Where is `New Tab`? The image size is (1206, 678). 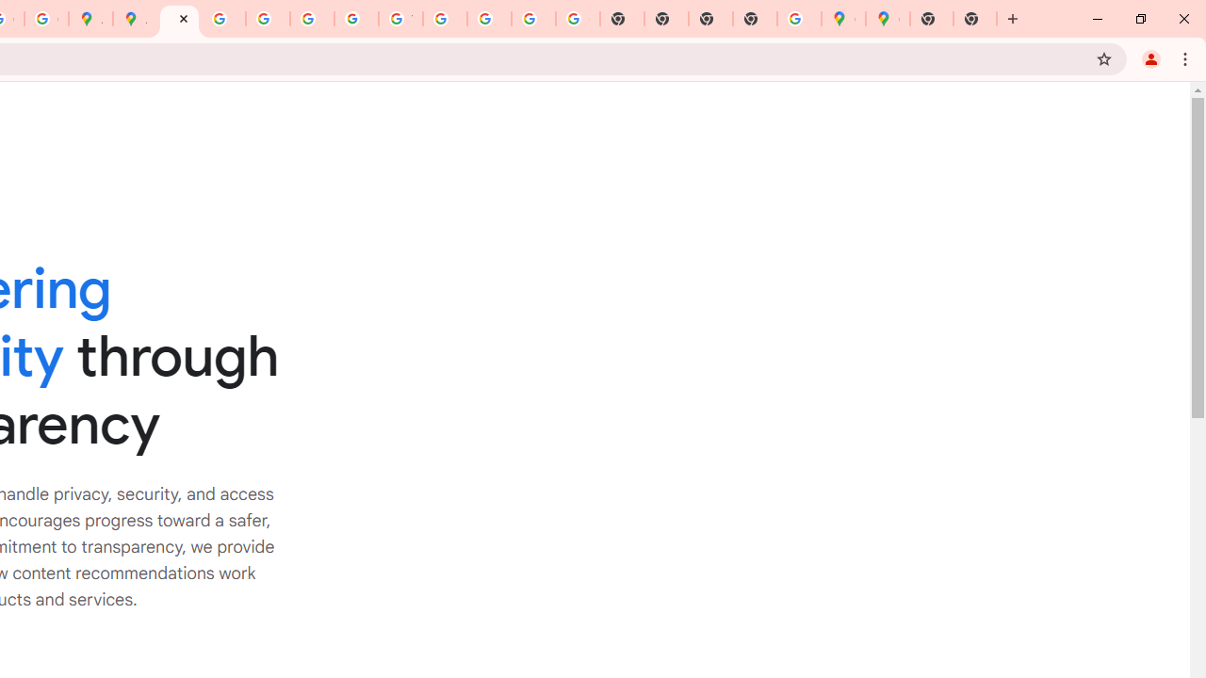
New Tab is located at coordinates (975, 19).